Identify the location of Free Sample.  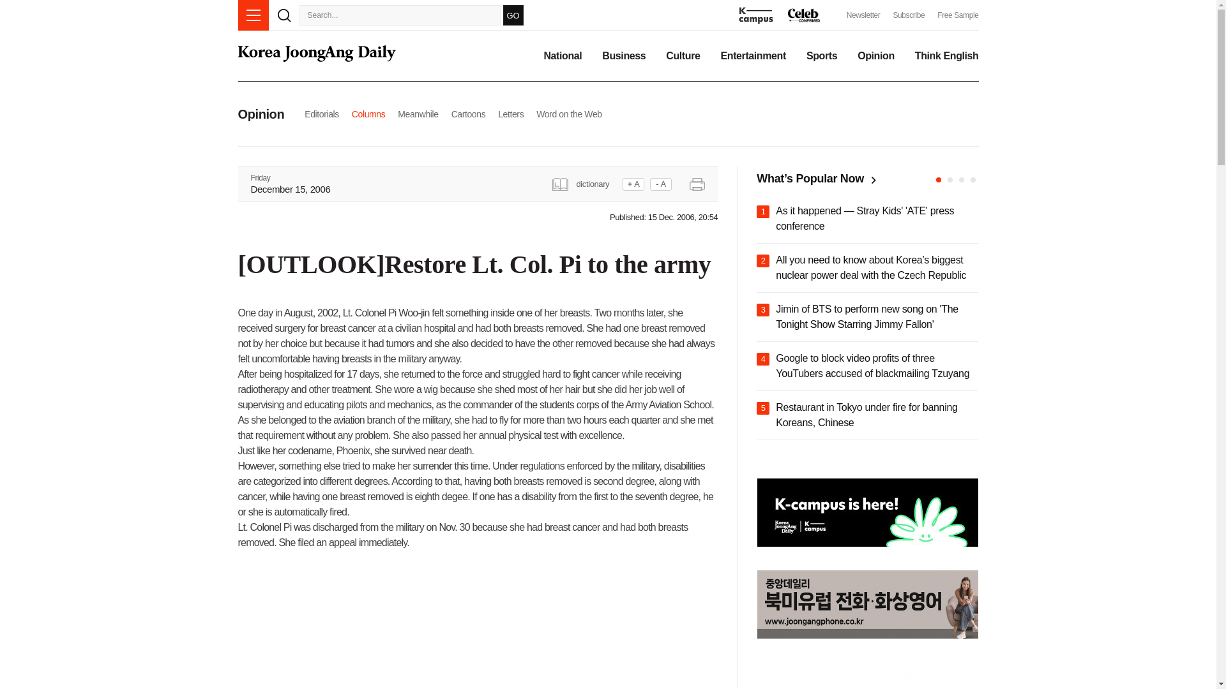
(958, 15).